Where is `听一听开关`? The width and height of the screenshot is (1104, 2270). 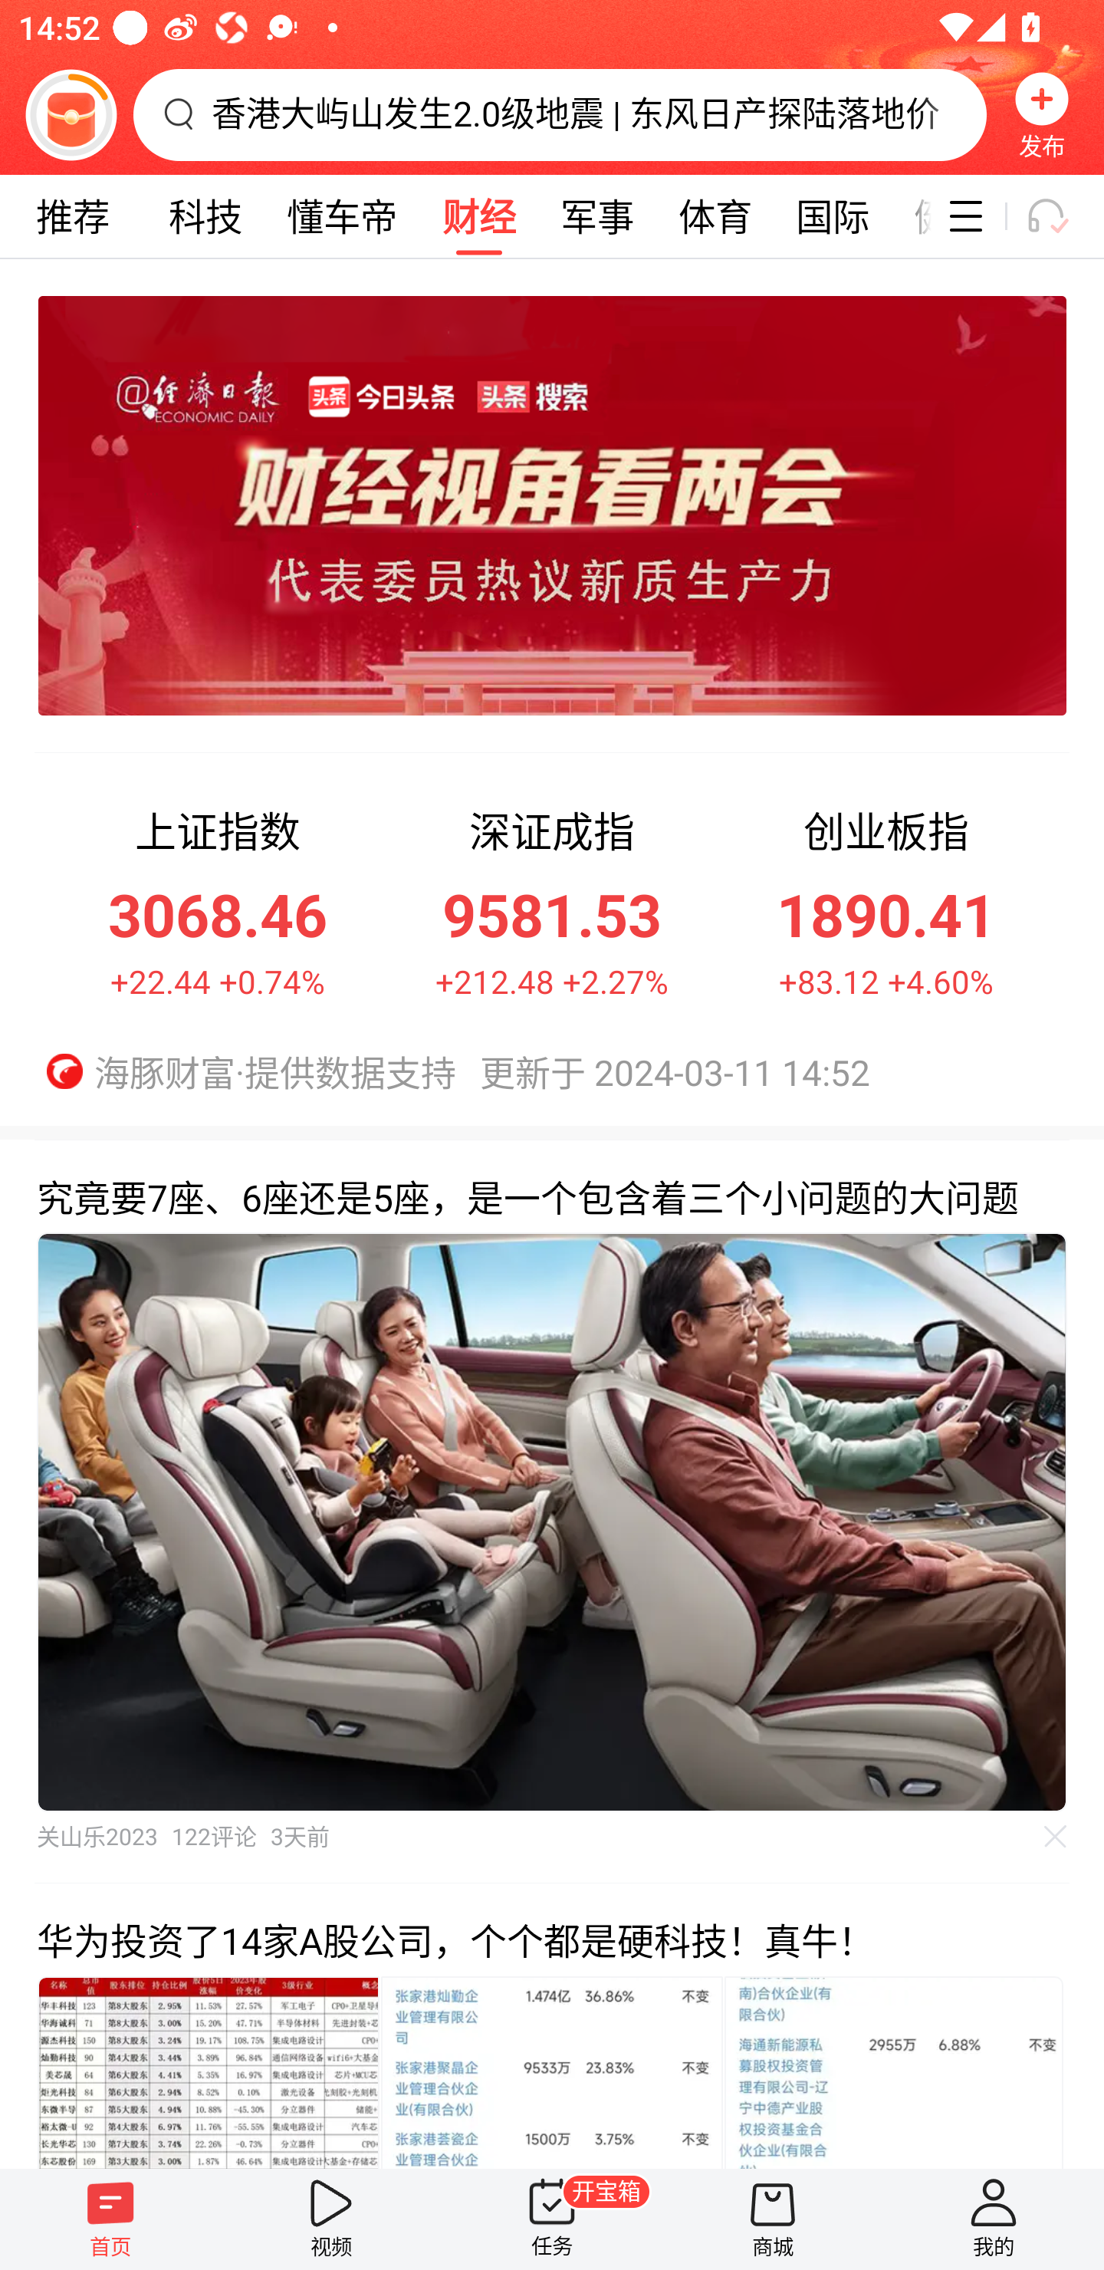
听一听开关 is located at coordinates (1060, 216).